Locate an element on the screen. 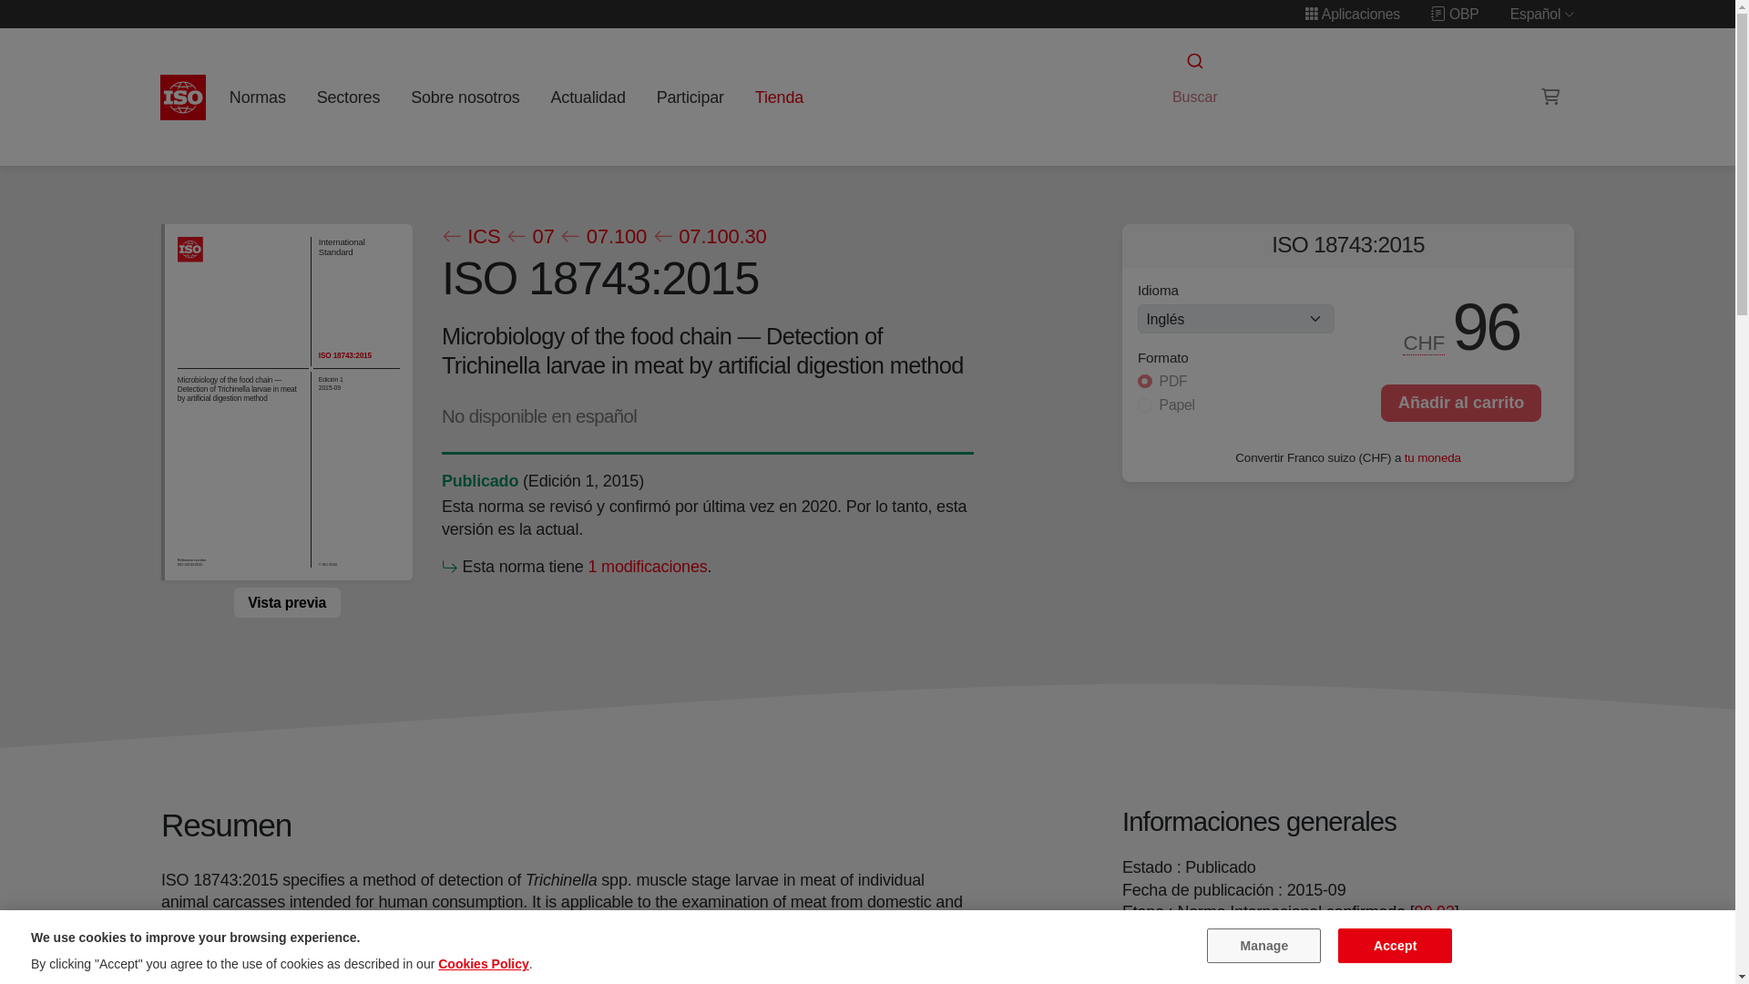 Image resolution: width=1749 pixels, height=984 pixels. Normas is located at coordinates (257, 97).